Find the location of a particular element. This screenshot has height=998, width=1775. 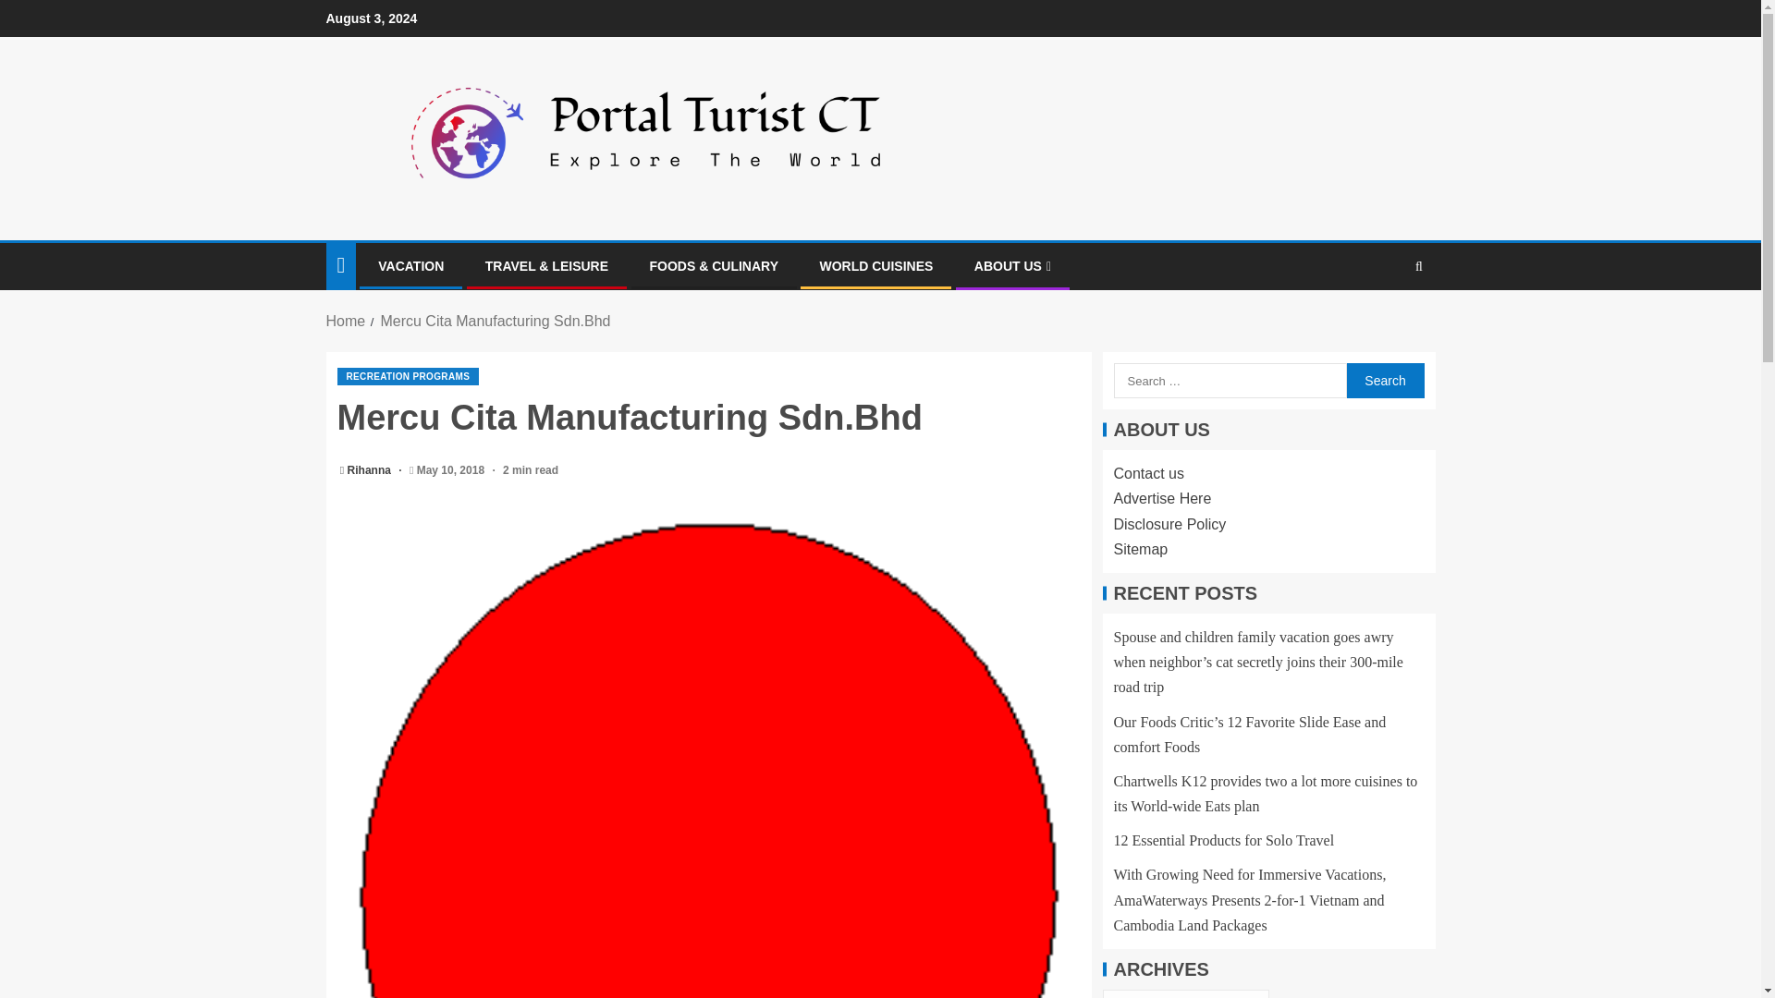

ABOUT US is located at coordinates (1012, 265).